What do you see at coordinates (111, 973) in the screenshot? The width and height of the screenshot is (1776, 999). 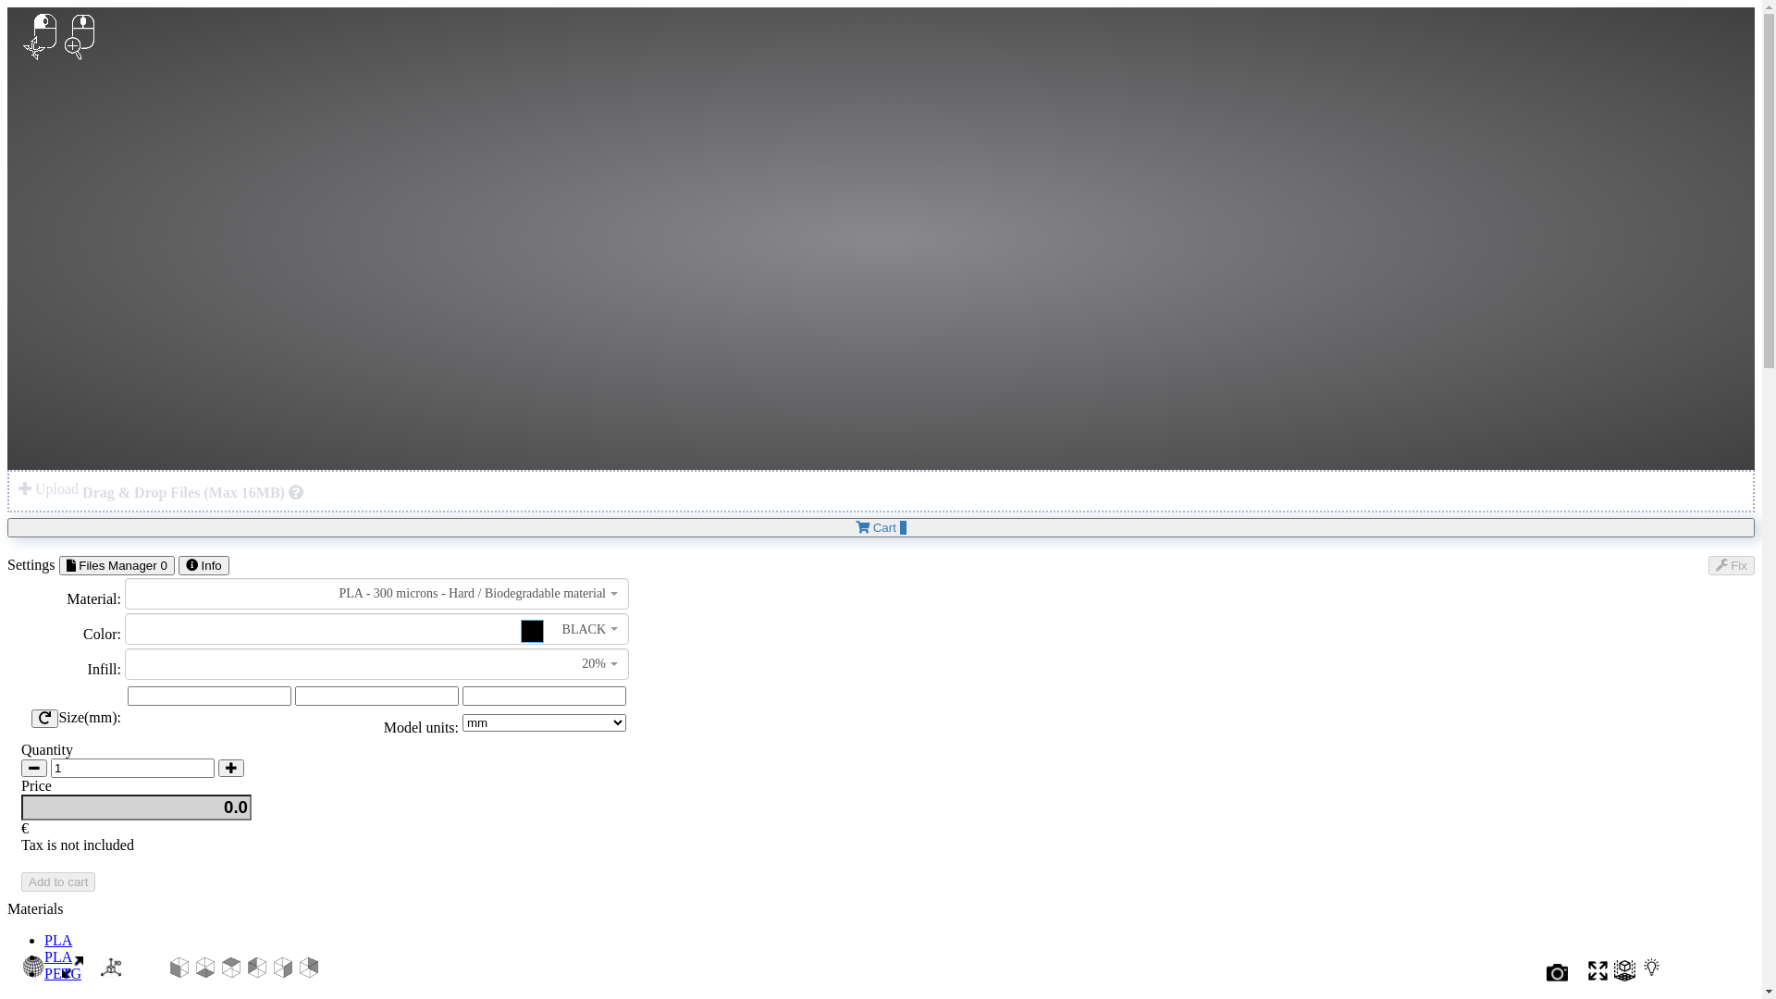 I see `Axes` at bounding box center [111, 973].